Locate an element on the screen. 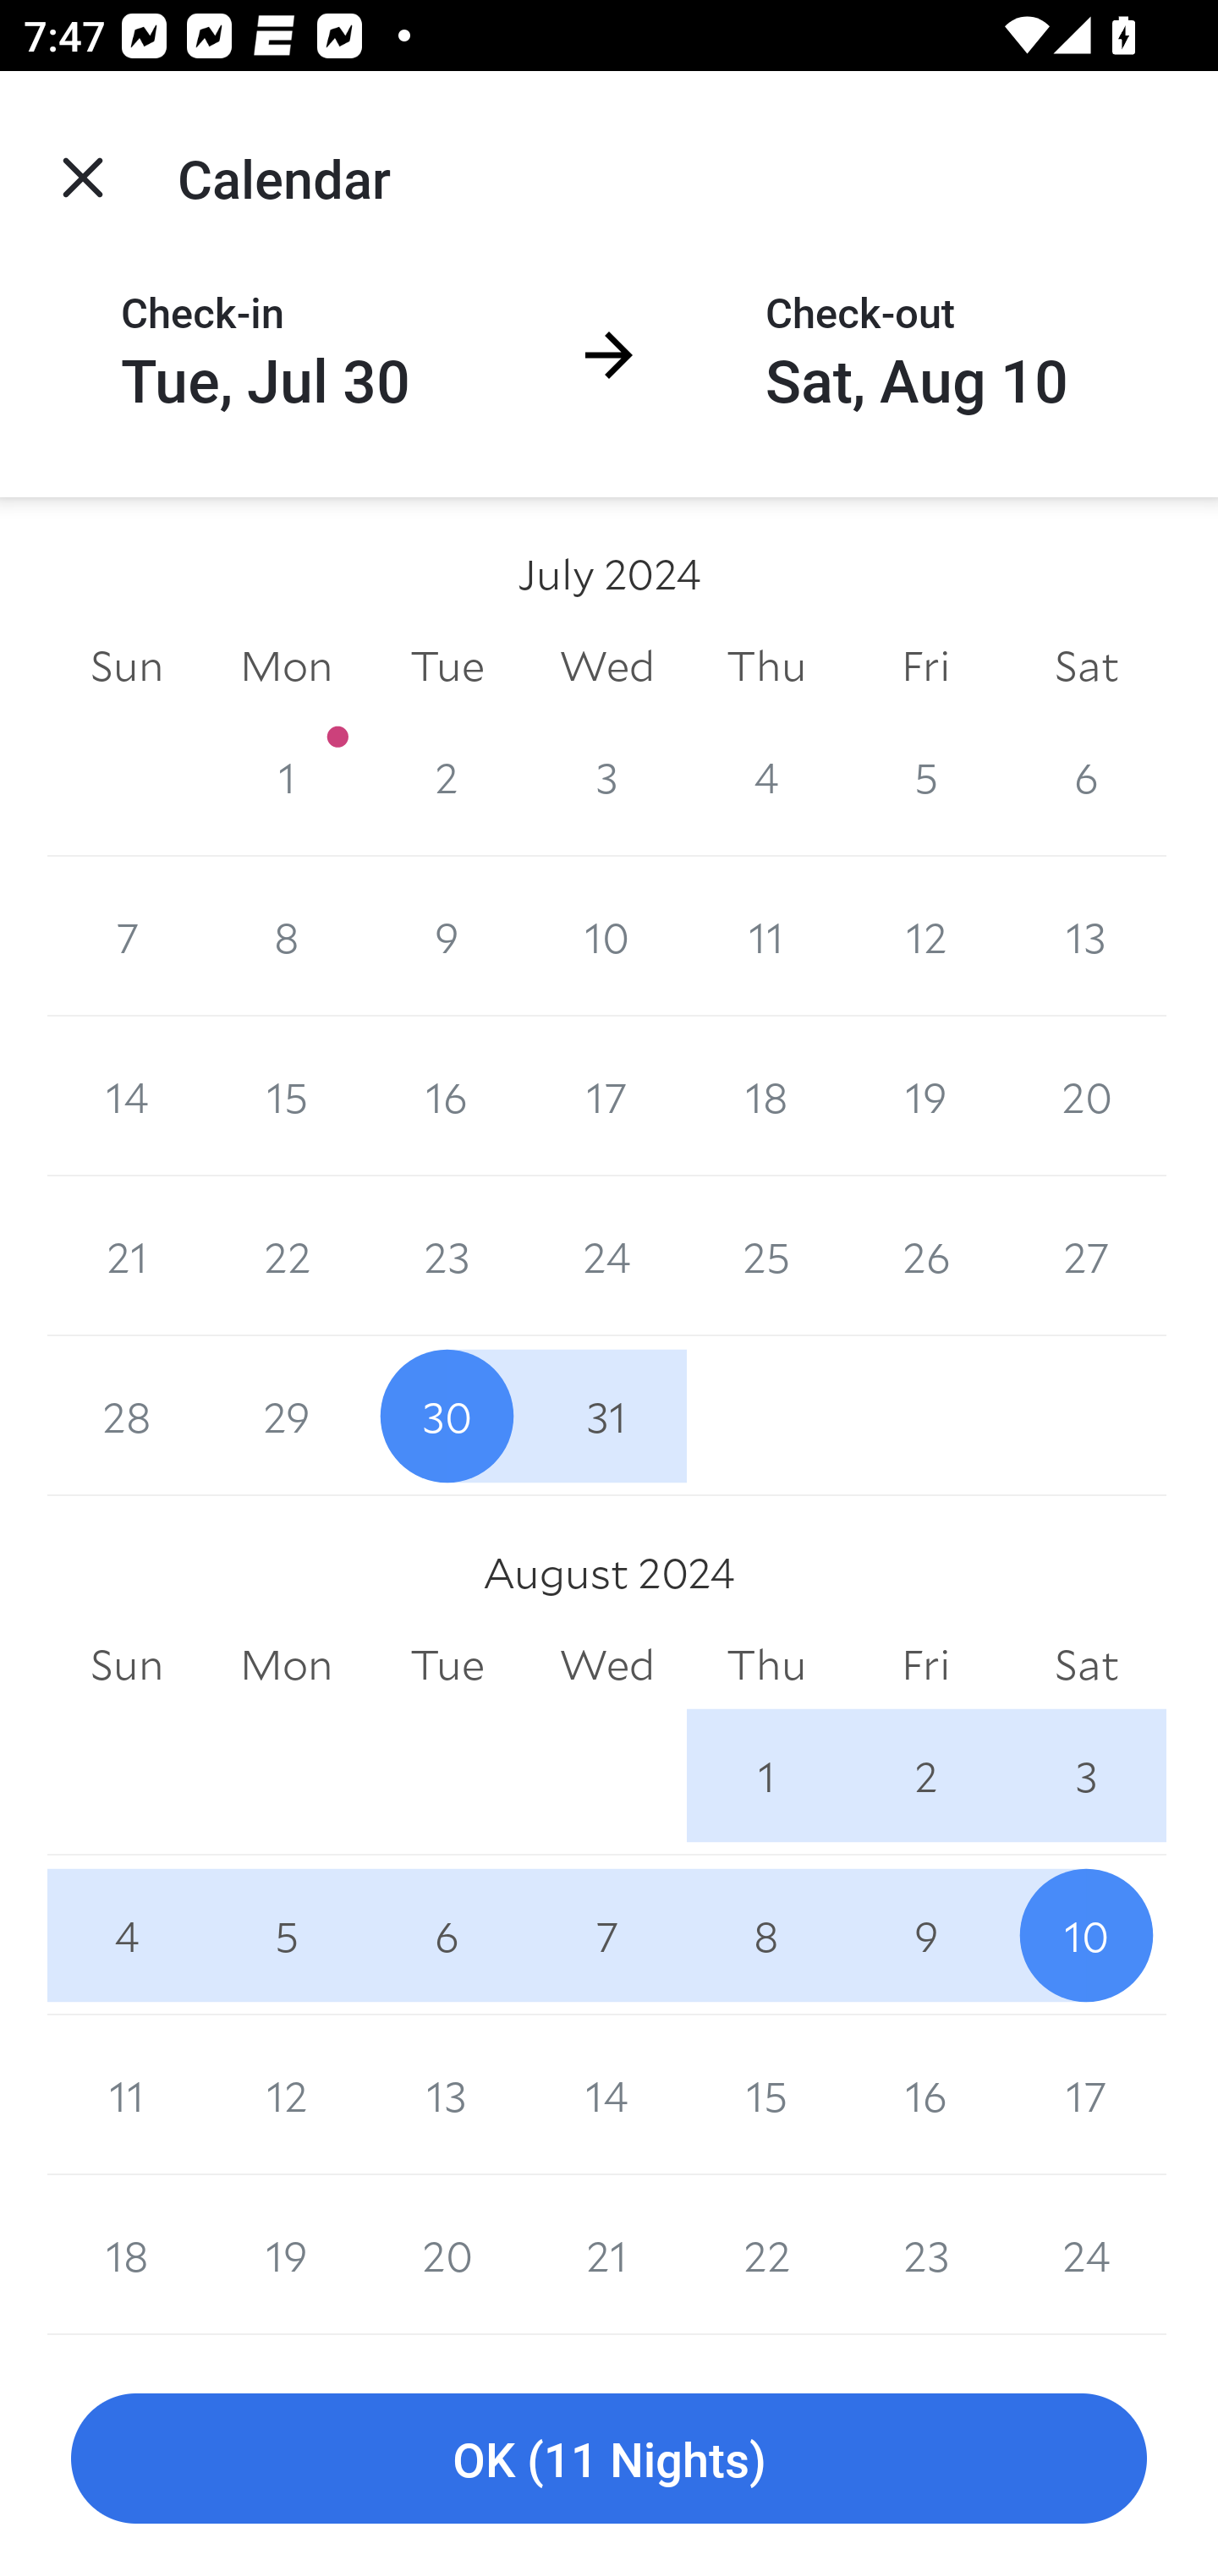  21 21 July 2024 is located at coordinates (127, 1257).